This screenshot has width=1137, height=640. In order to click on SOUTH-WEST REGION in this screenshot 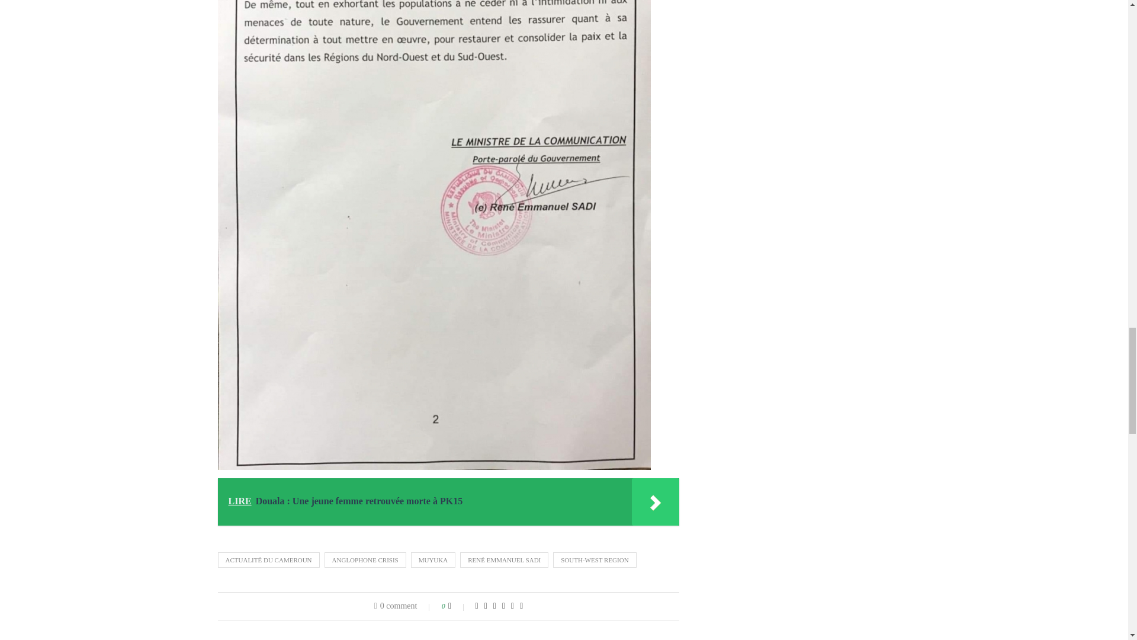, I will do `click(594, 559)`.